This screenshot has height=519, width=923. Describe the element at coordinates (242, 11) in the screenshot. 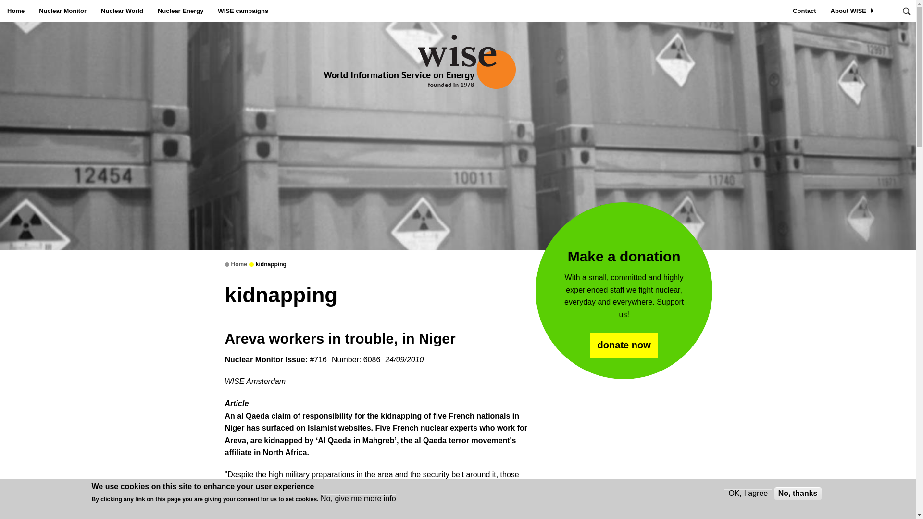

I see `WISE campaigns` at that location.